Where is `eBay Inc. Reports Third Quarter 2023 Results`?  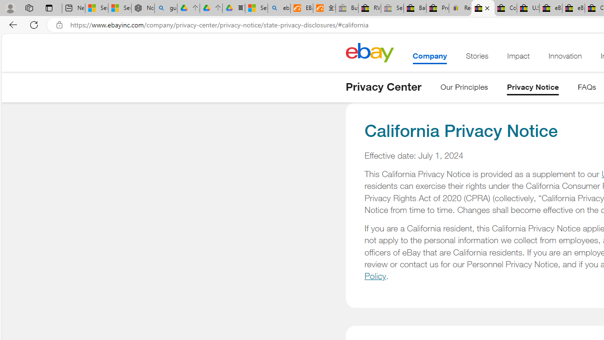
eBay Inc. Reports Third Quarter 2023 Results is located at coordinates (573, 8).